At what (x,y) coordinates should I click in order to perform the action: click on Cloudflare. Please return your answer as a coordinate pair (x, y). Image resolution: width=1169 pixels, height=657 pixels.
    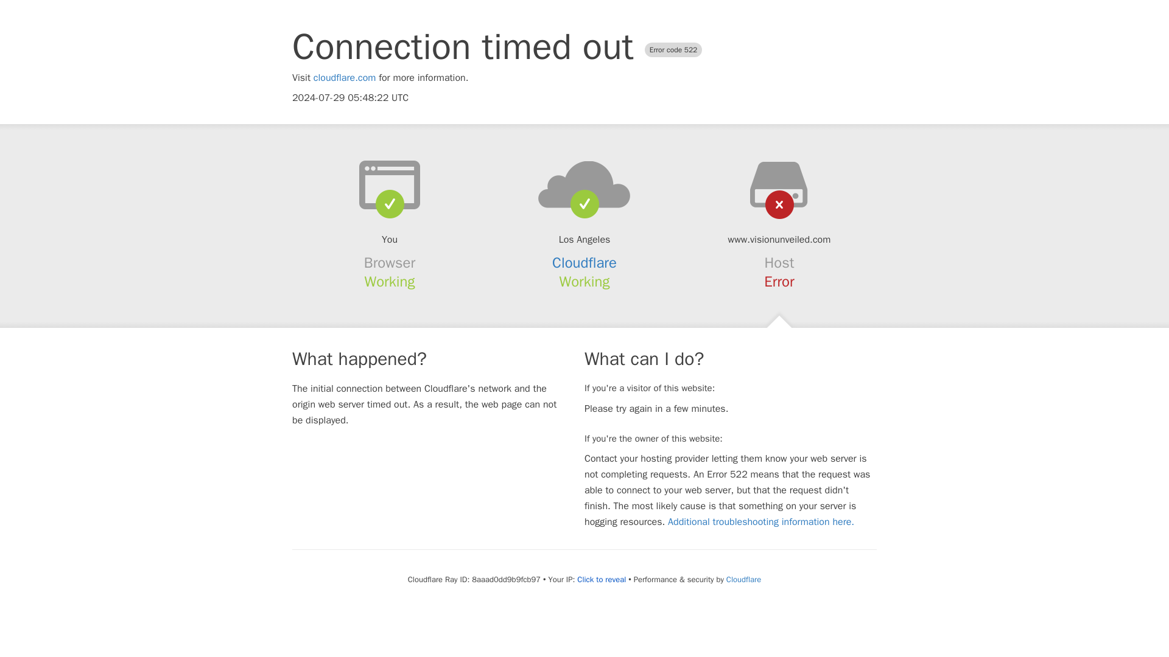
    Looking at the image, I should click on (743, 579).